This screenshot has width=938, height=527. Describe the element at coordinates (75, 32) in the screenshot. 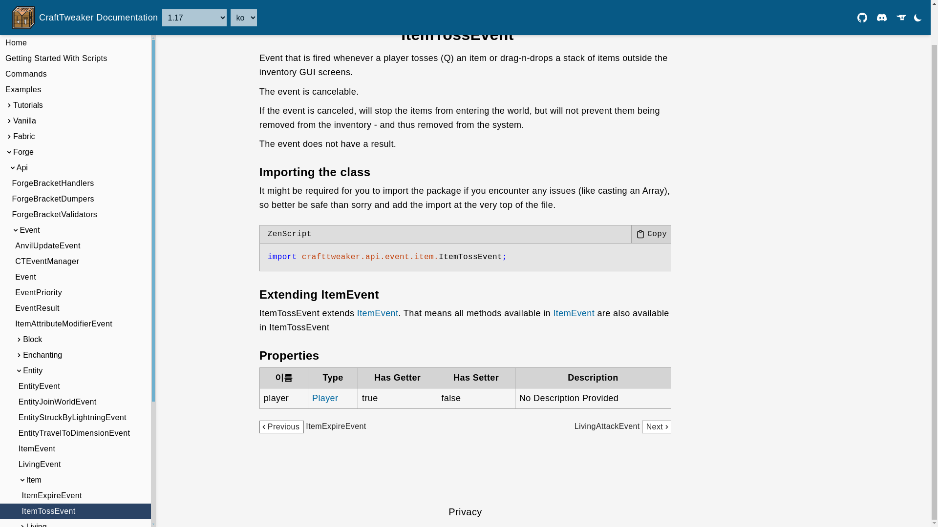

I see `Commands` at that location.